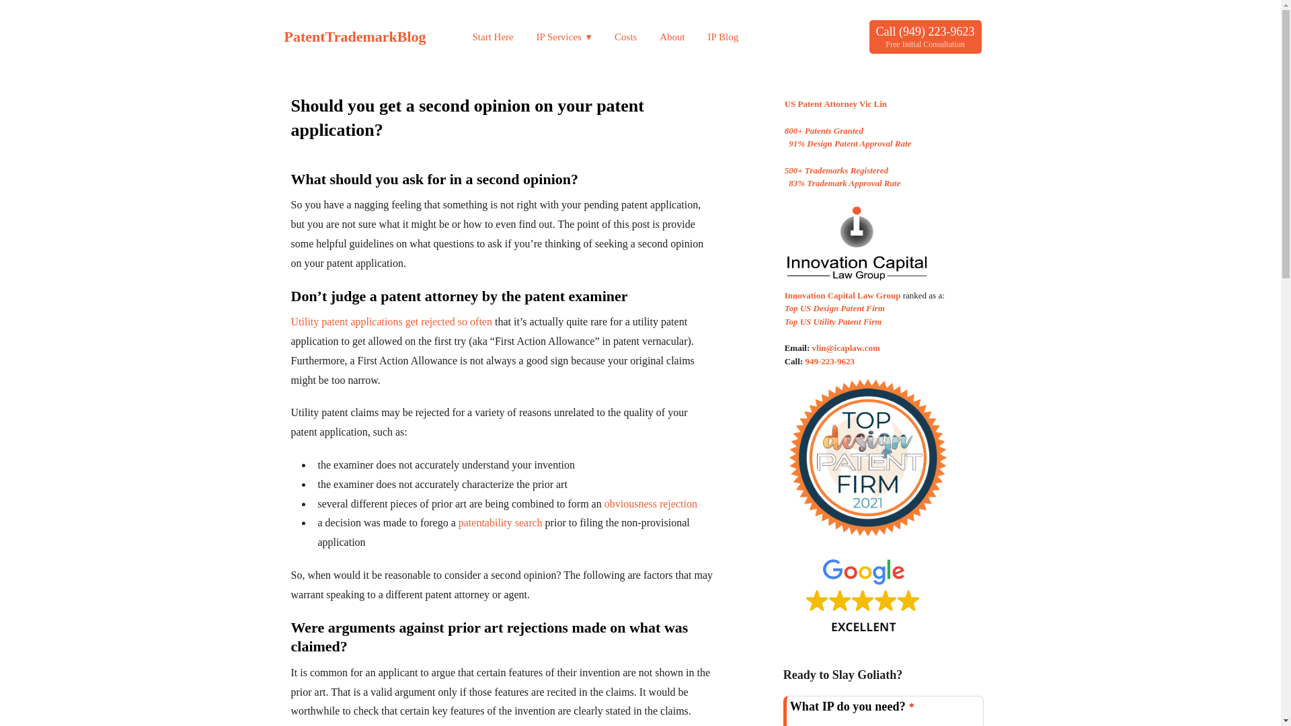 This screenshot has height=726, width=1291. Describe the element at coordinates (672, 36) in the screenshot. I see `About` at that location.